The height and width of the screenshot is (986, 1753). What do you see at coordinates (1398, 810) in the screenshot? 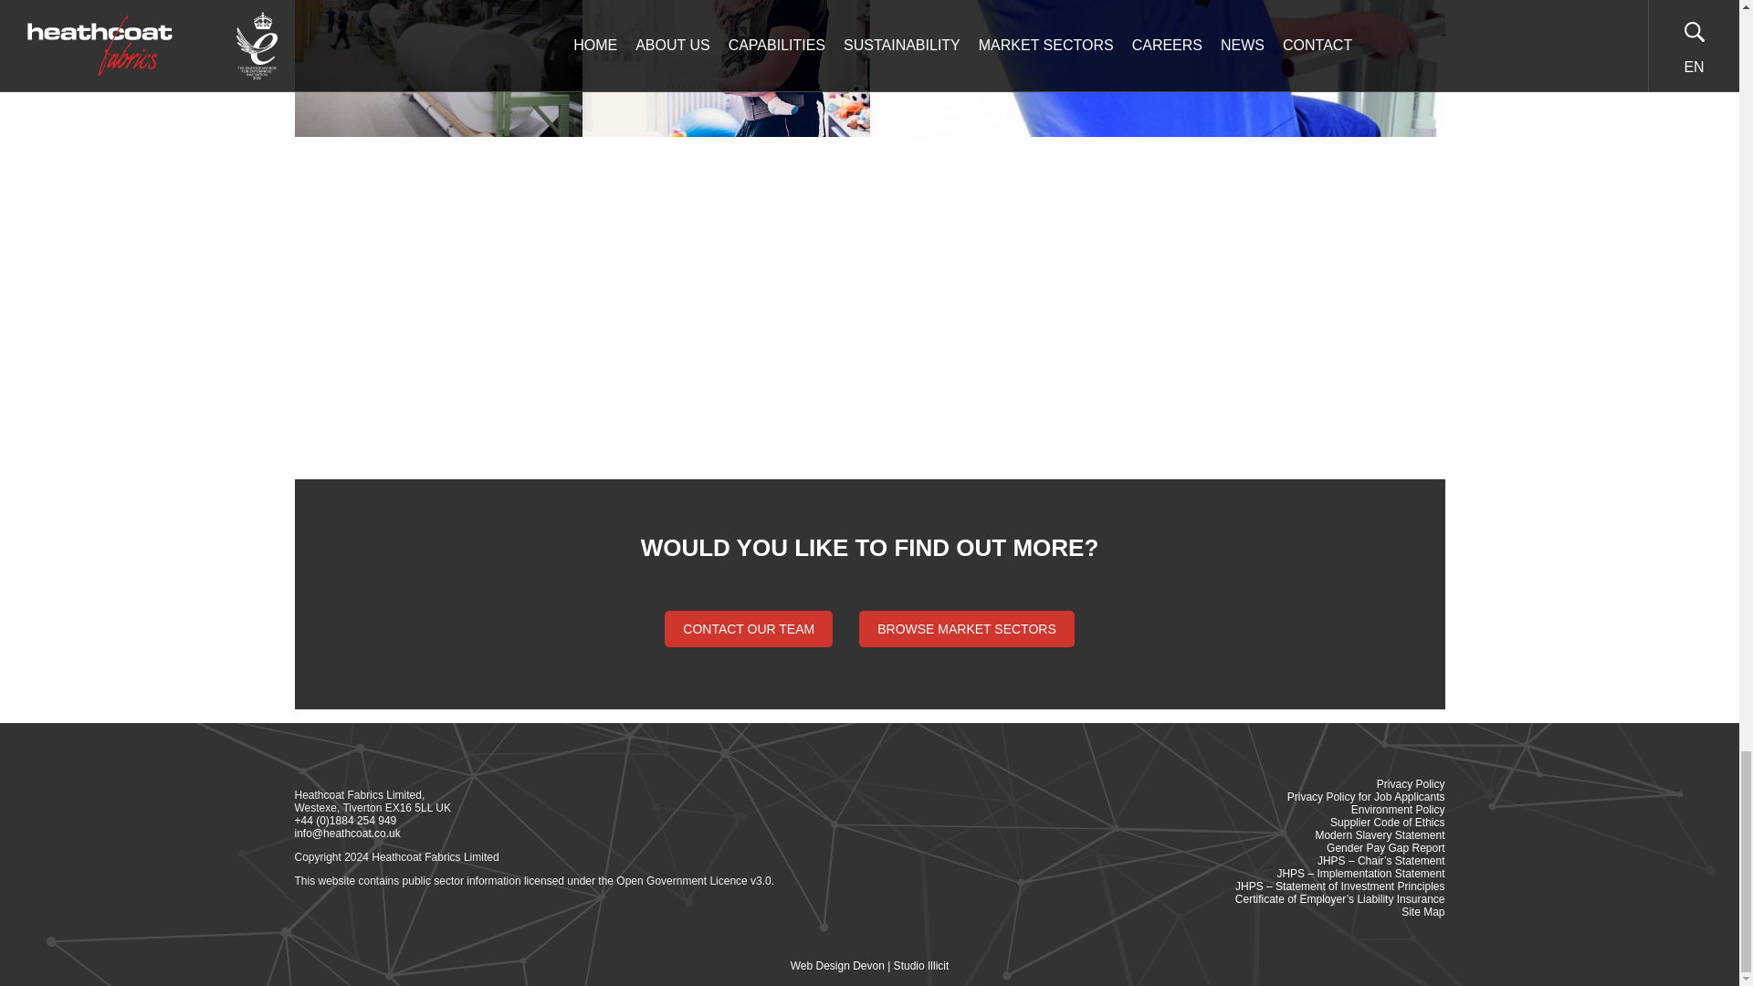
I see `Environment Policy` at bounding box center [1398, 810].